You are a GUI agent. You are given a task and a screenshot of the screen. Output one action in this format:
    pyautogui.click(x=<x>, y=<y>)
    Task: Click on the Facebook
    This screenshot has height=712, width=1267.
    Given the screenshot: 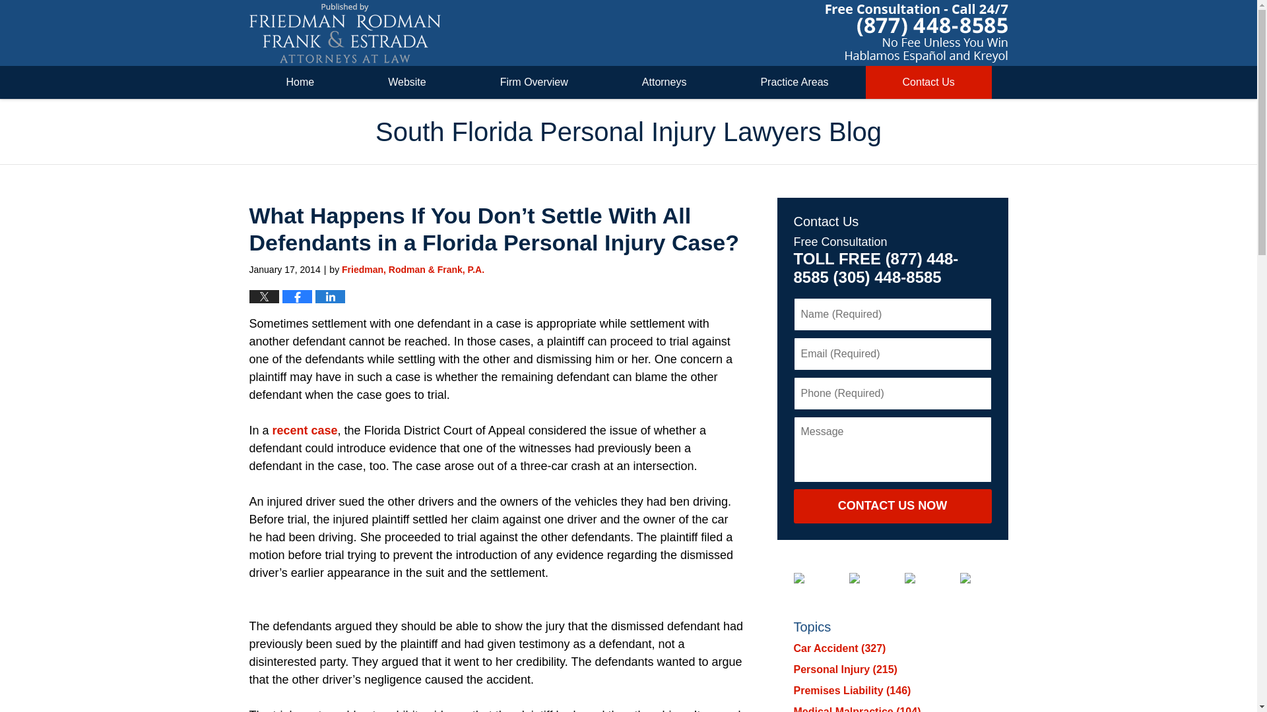 What is the action you would take?
    pyautogui.click(x=808, y=578)
    